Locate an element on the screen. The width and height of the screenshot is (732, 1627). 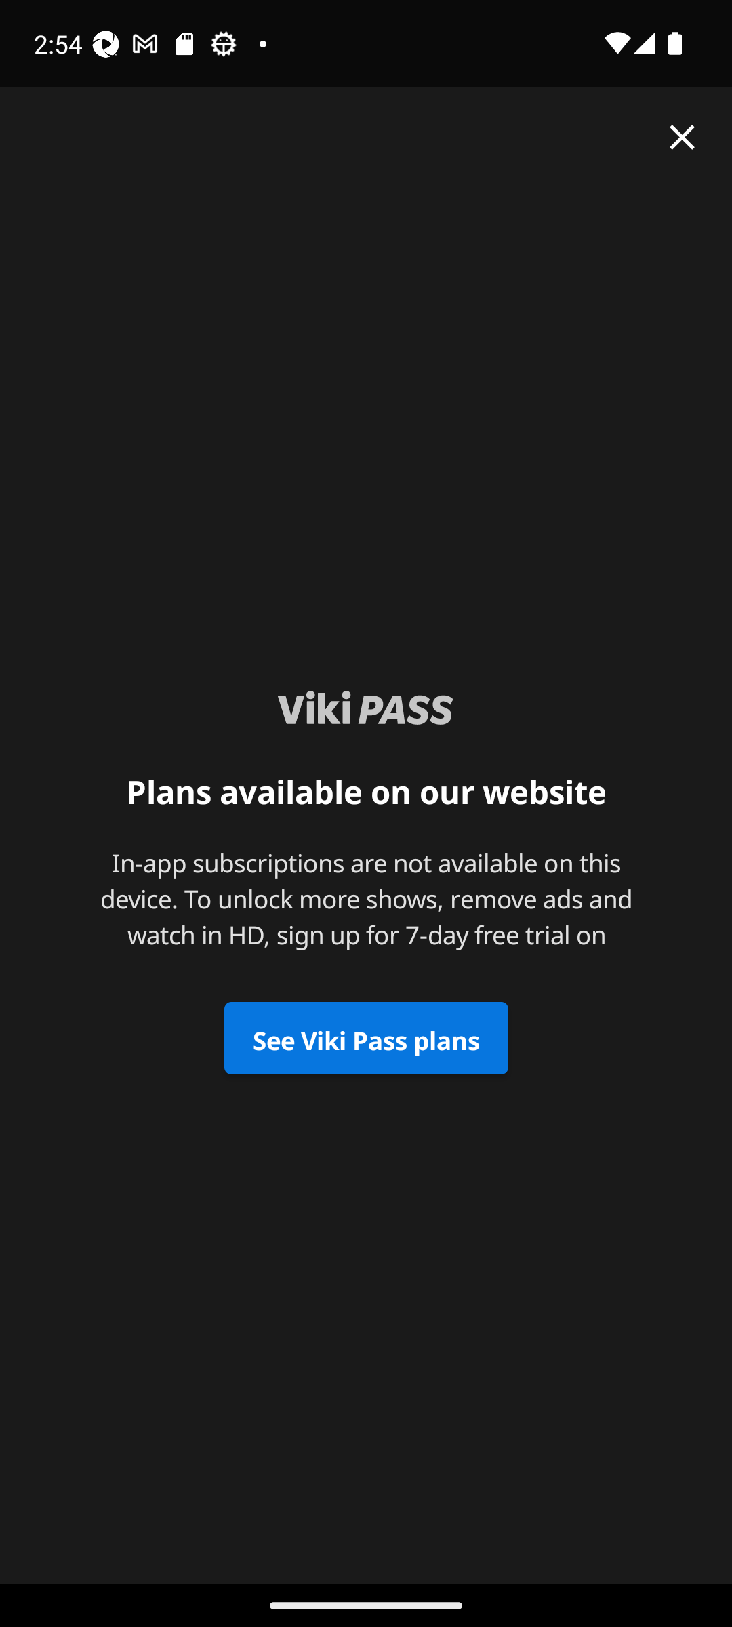
close_button is located at coordinates (682, 137).